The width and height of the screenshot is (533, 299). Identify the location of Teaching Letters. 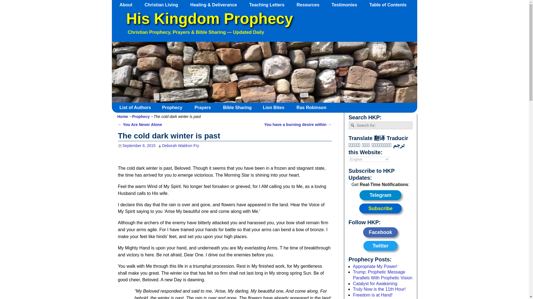
(270, 5).